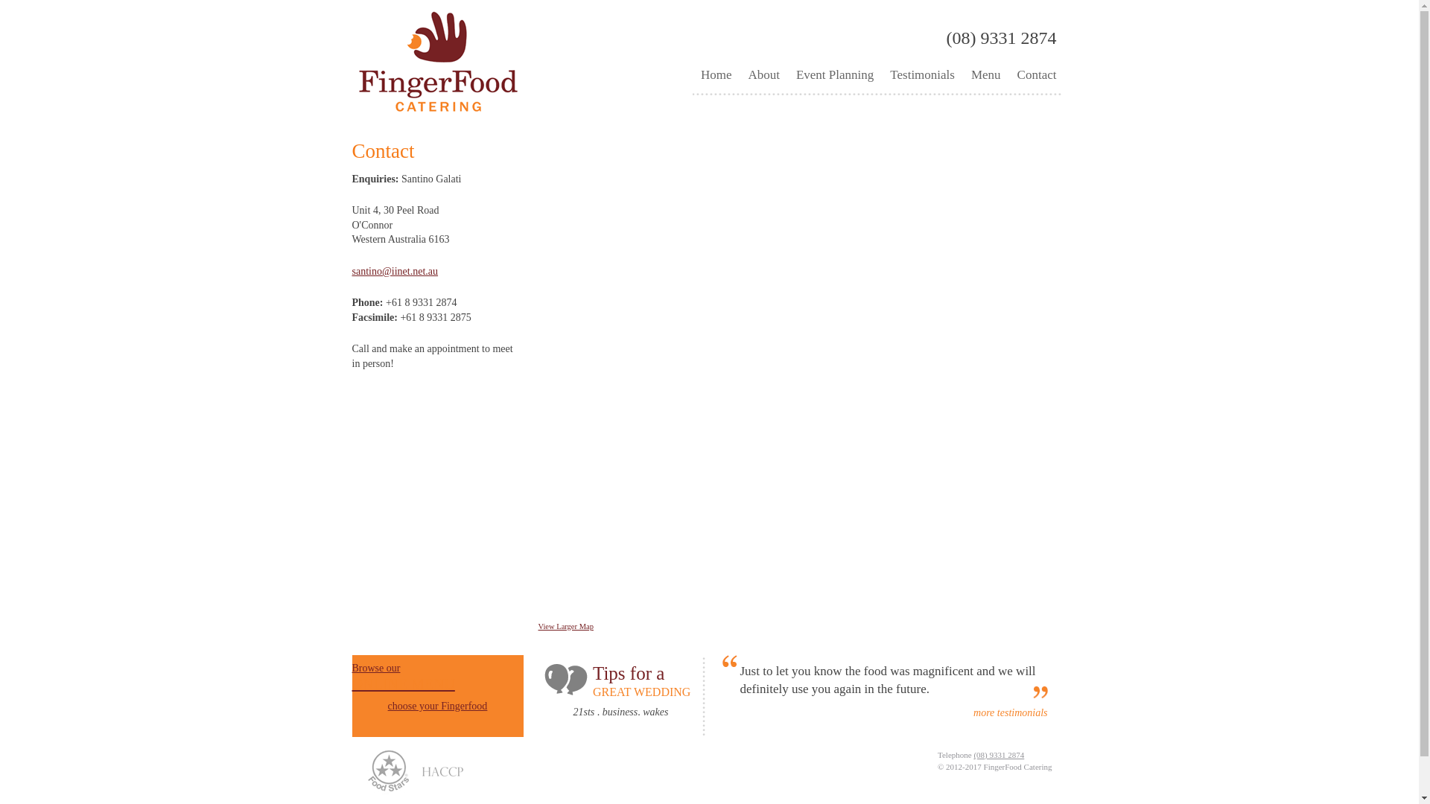 Image resolution: width=1430 pixels, height=804 pixels. I want to click on About, so click(764, 75).